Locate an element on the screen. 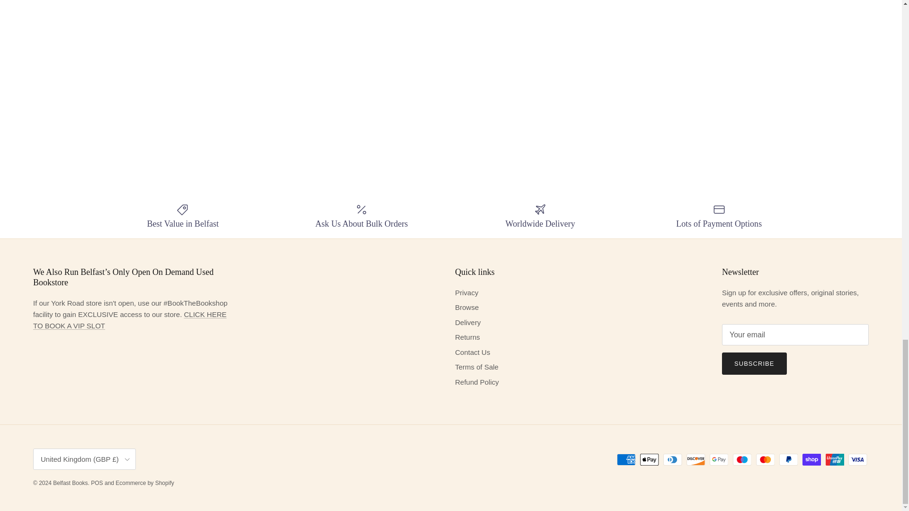 The width and height of the screenshot is (909, 511). Maestro is located at coordinates (742, 459).